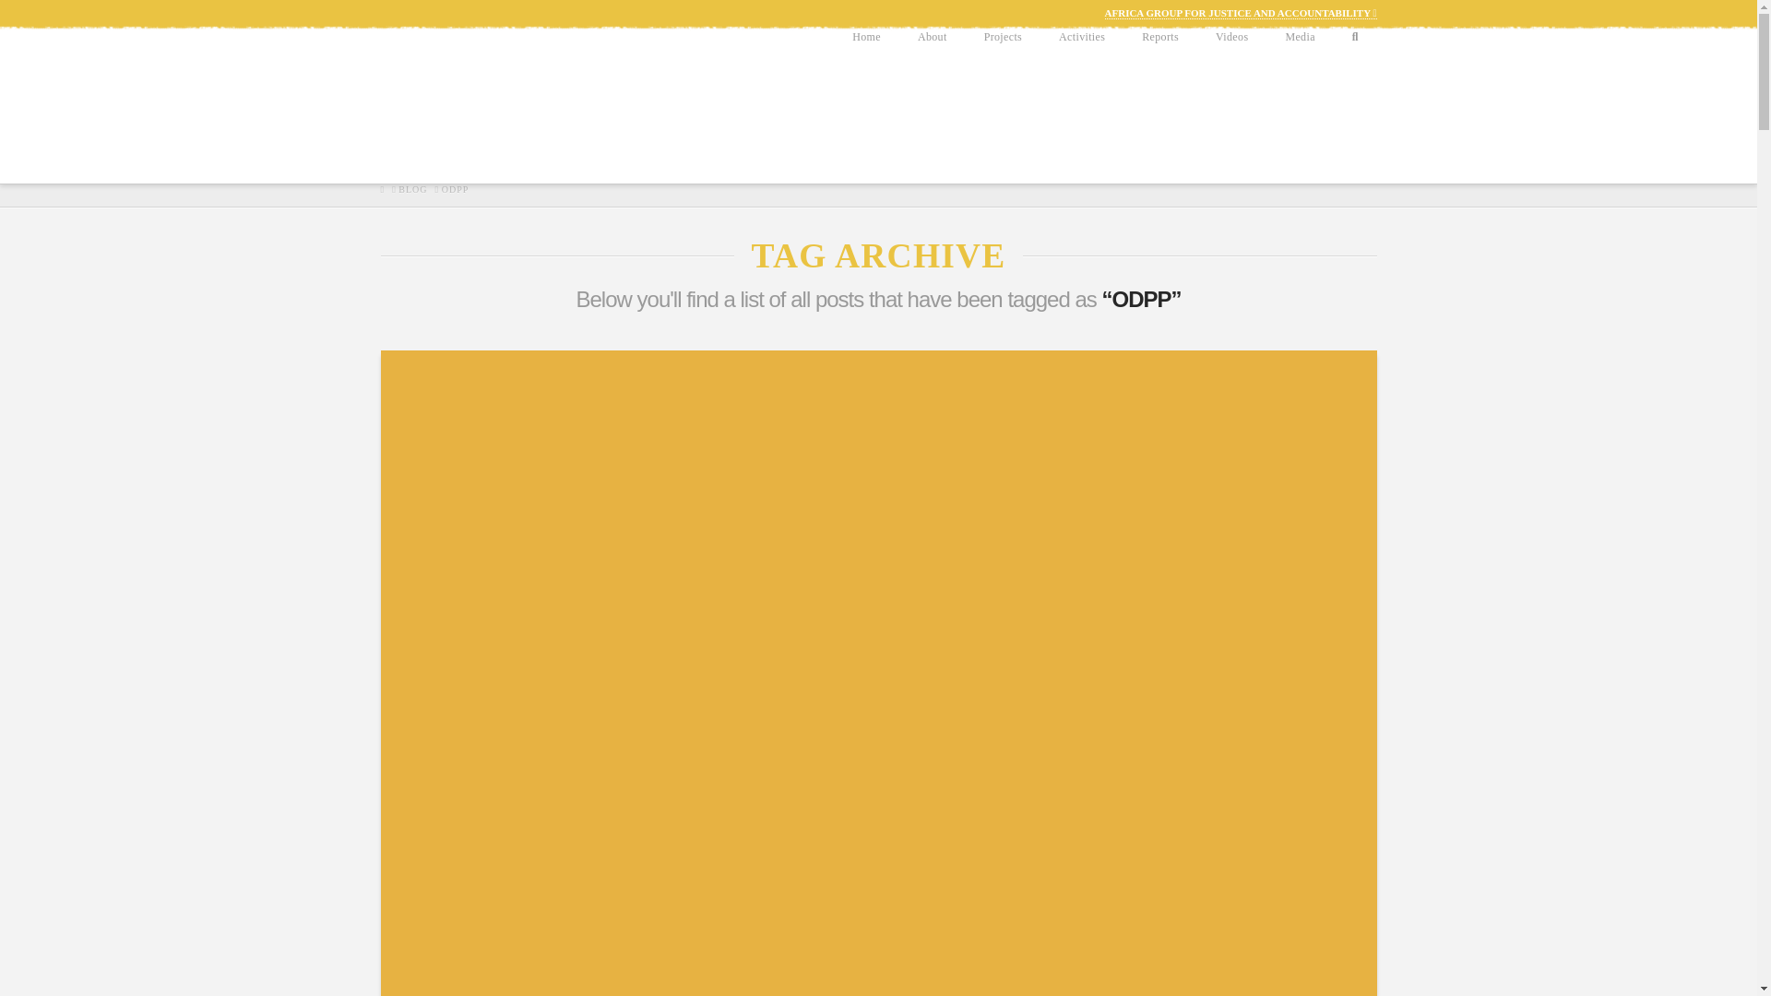 The height and width of the screenshot is (996, 1771). What do you see at coordinates (1081, 72) in the screenshot?
I see `Activities` at bounding box center [1081, 72].